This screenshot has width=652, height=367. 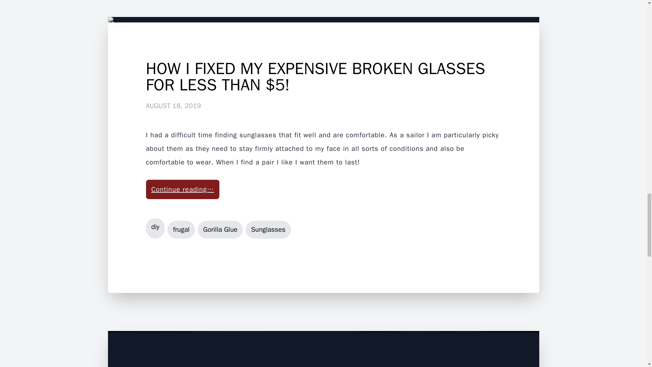 What do you see at coordinates (268, 230) in the screenshot?
I see `Sunglasses Tag` at bounding box center [268, 230].